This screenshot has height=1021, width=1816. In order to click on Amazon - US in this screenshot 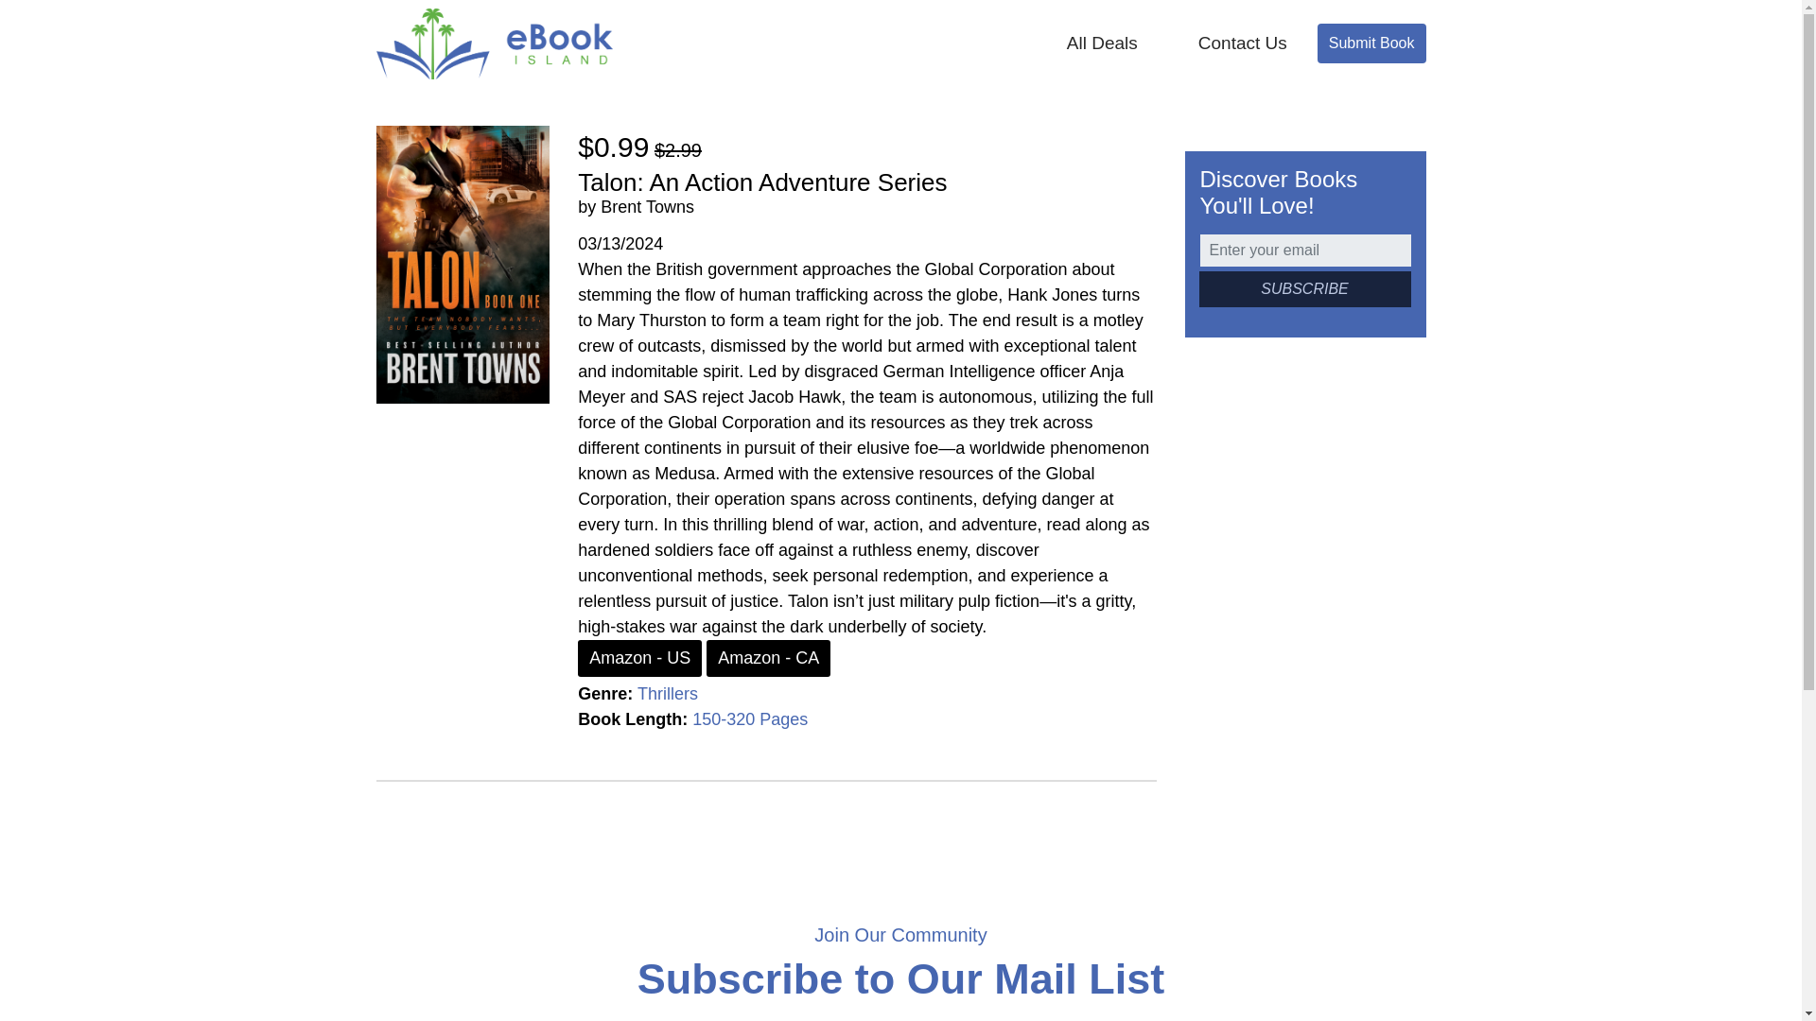, I will do `click(639, 658)`.